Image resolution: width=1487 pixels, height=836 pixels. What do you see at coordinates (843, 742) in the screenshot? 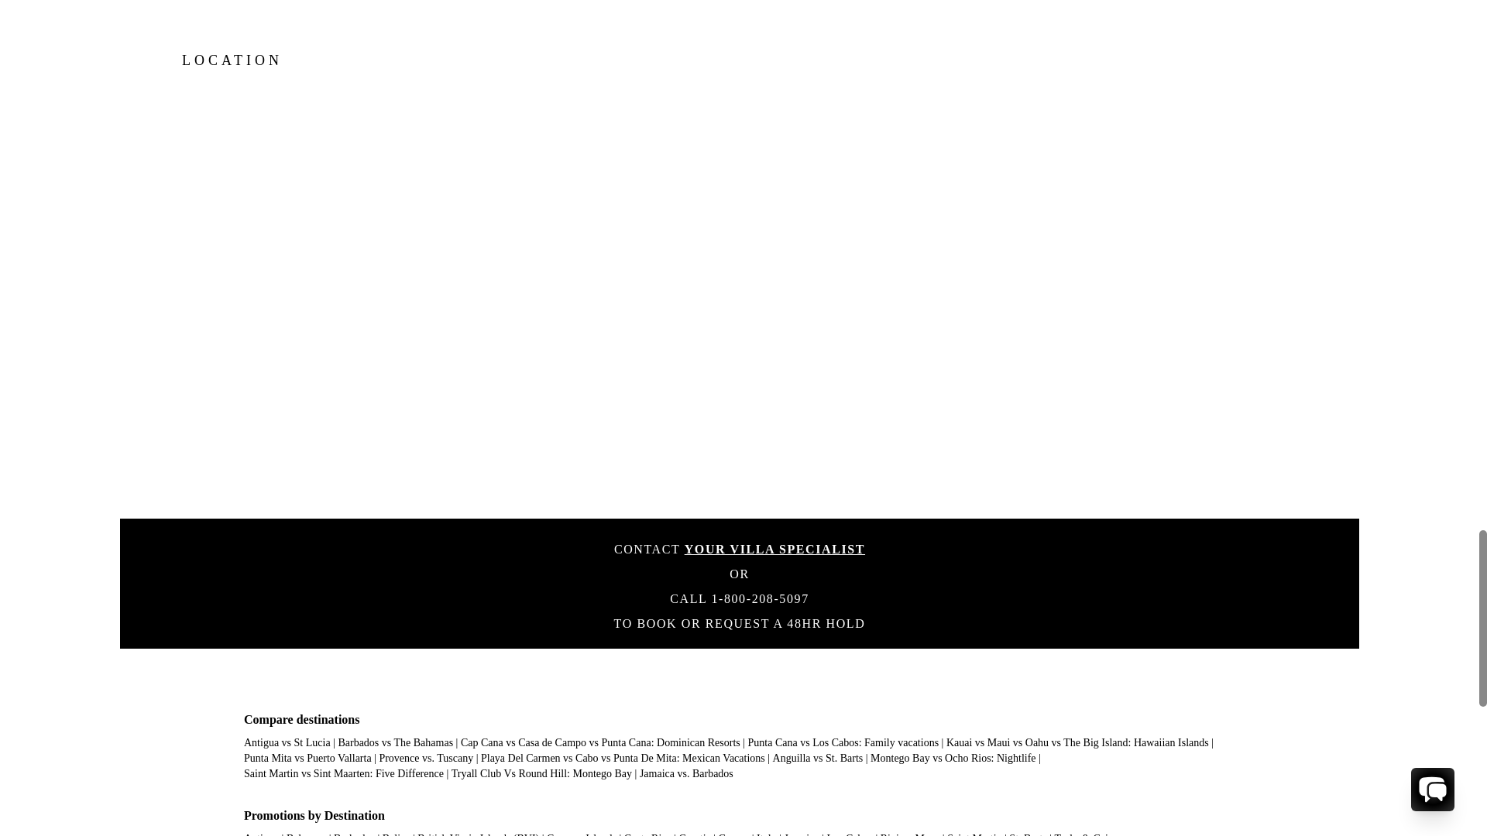
I see `Punta Cana vs Los Cabos: Family vacations` at bounding box center [843, 742].